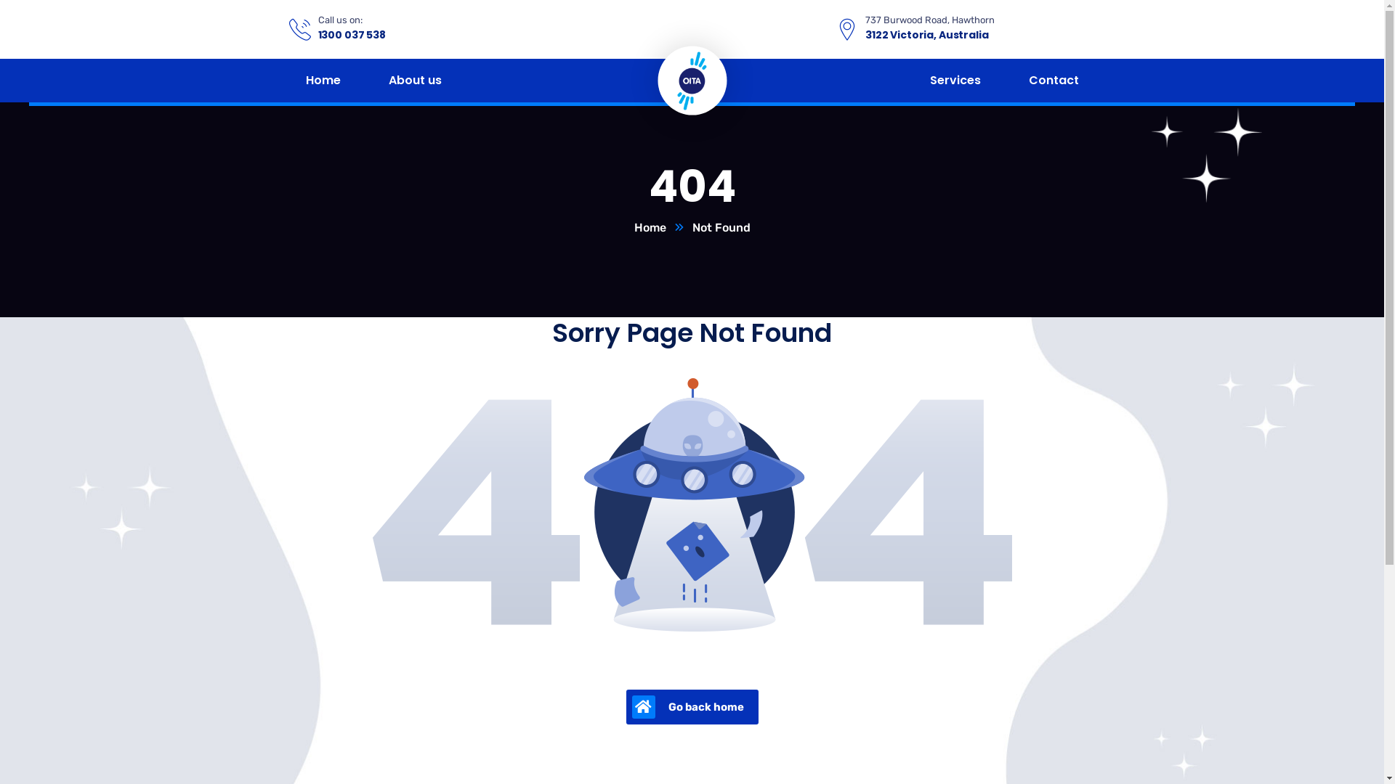  Describe the element at coordinates (1054, 81) in the screenshot. I see `Contact` at that location.